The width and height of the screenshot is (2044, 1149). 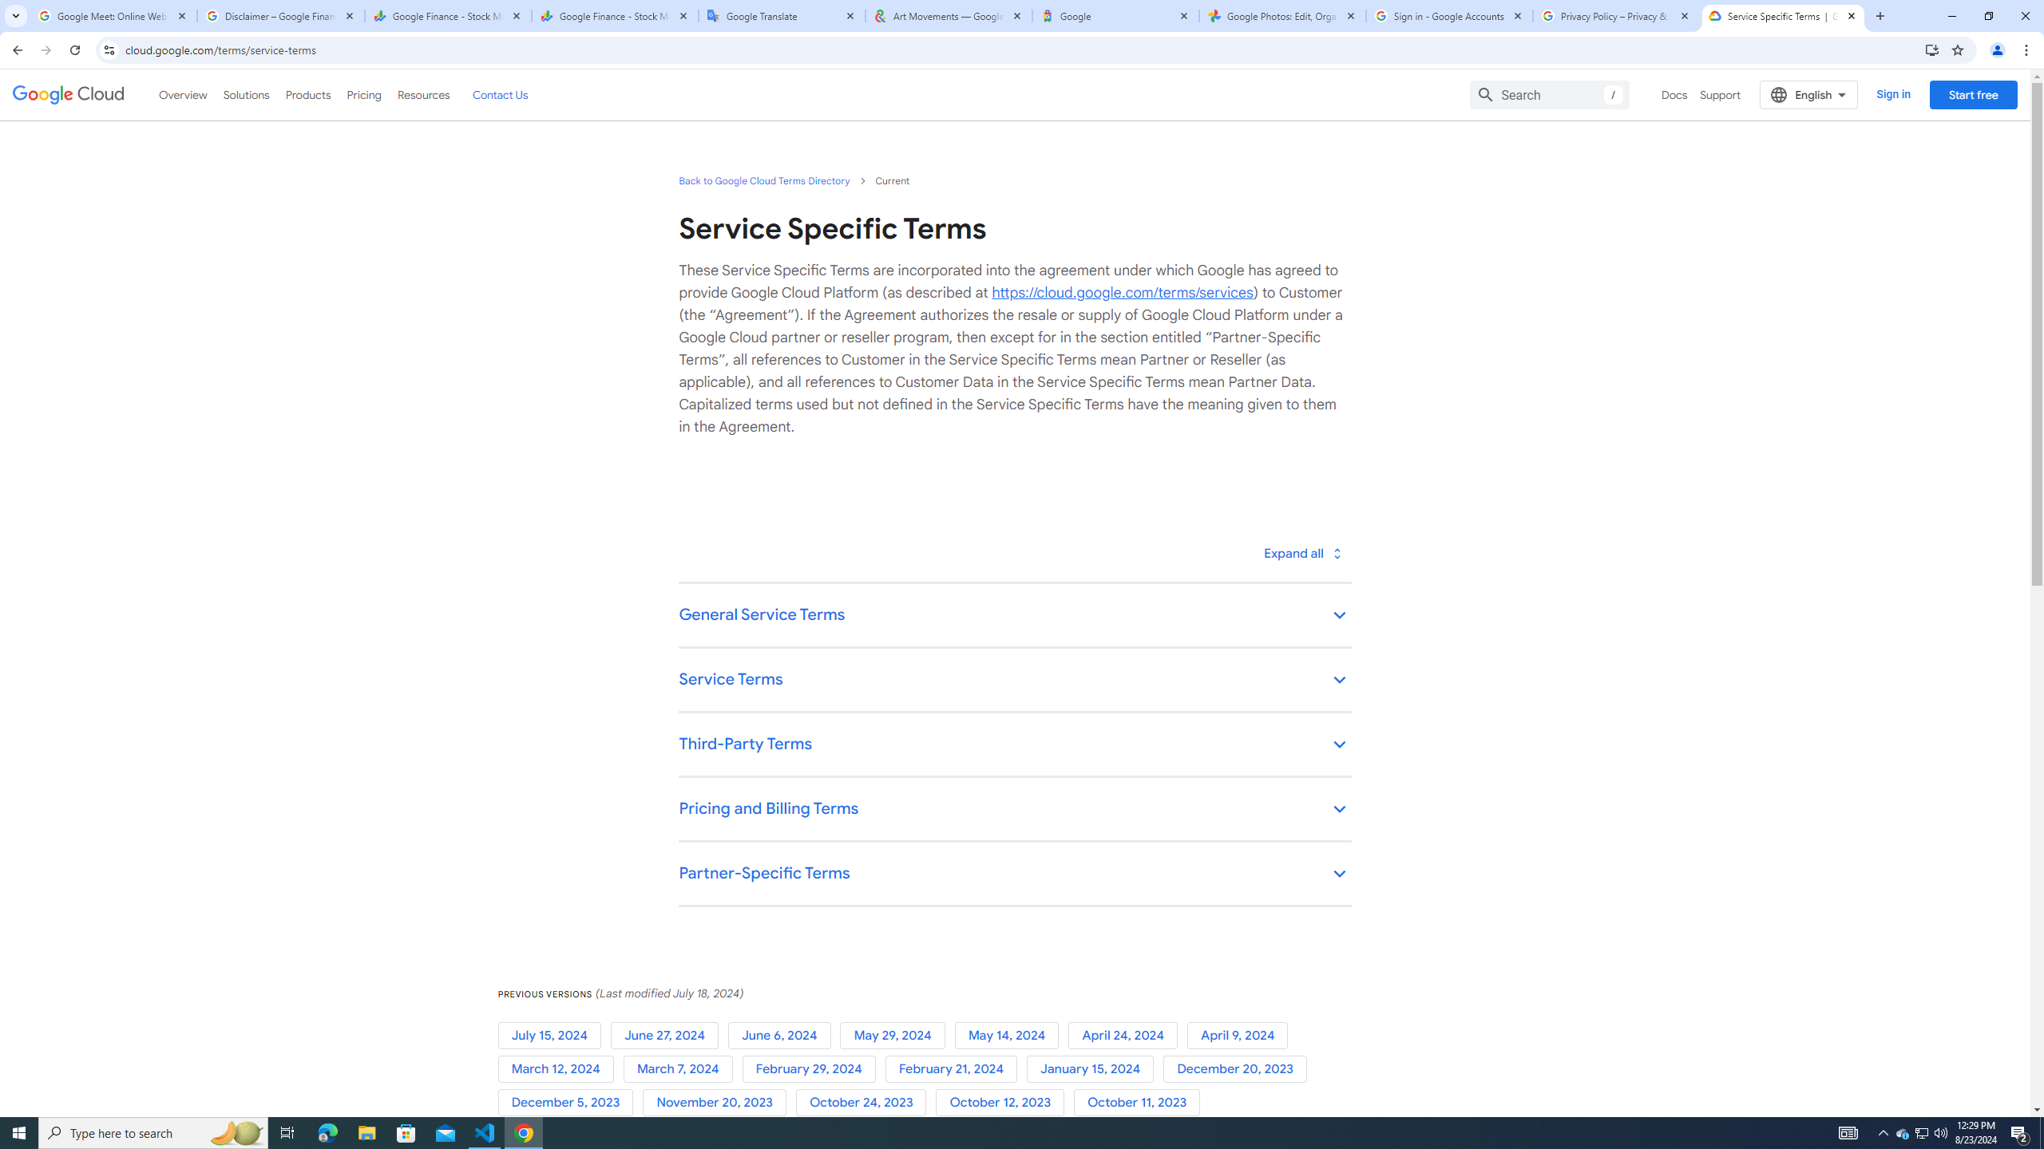 I want to click on Service Terms keyboard_arrow_down, so click(x=1014, y=681).